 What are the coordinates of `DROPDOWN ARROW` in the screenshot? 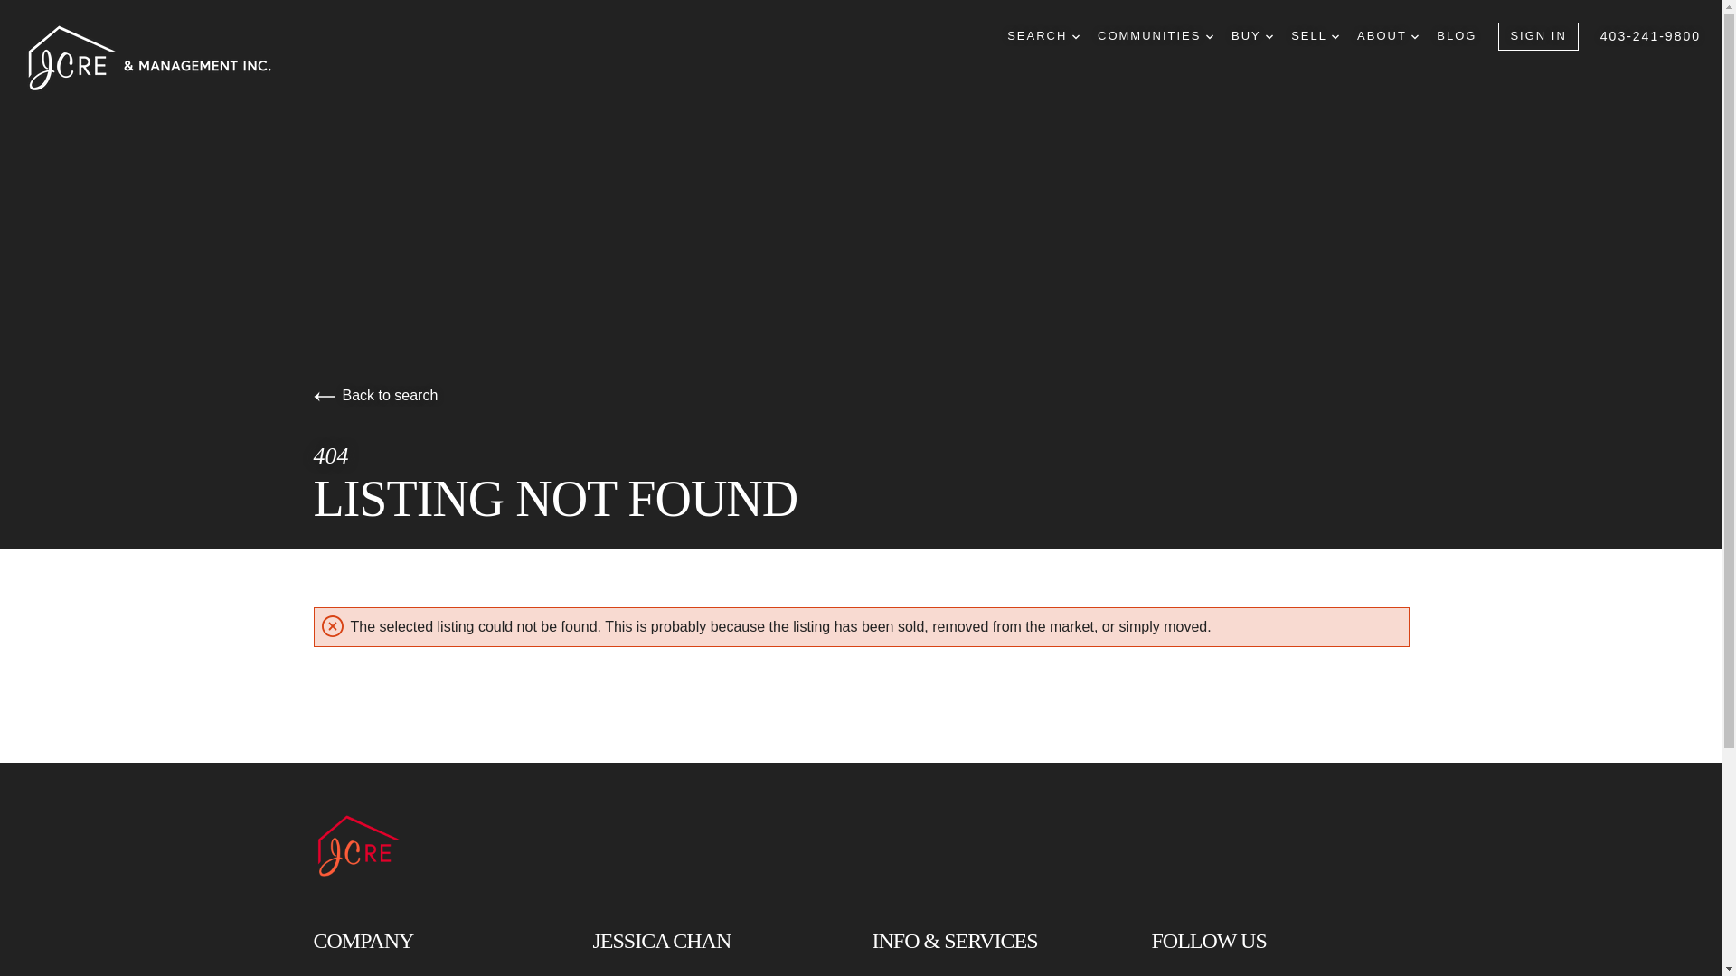 It's located at (1414, 36).